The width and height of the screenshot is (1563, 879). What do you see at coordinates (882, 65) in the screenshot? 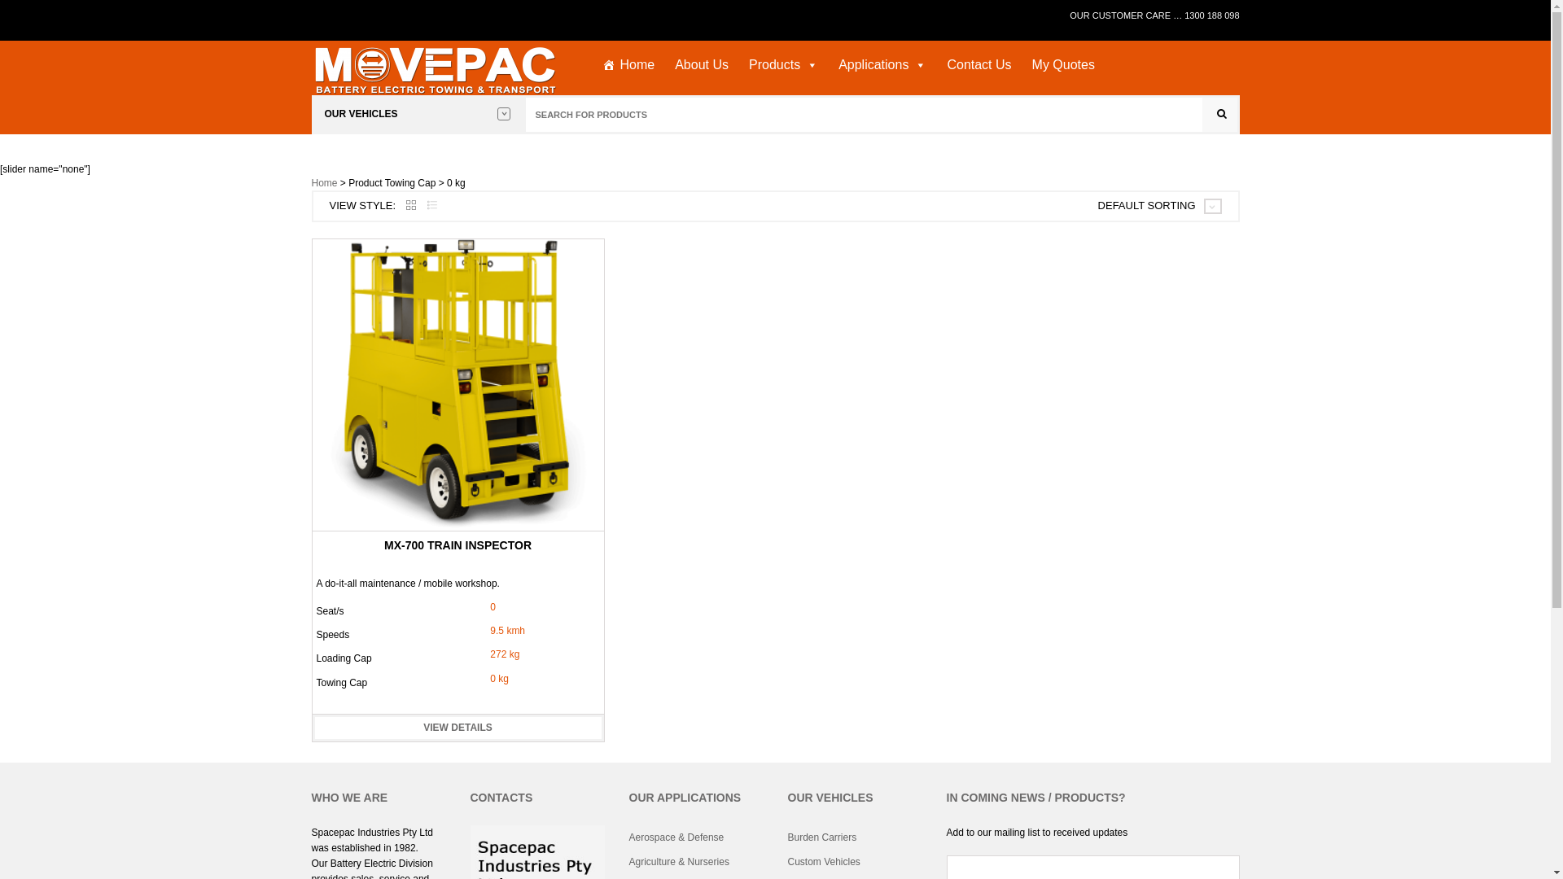
I see `Applications` at bounding box center [882, 65].